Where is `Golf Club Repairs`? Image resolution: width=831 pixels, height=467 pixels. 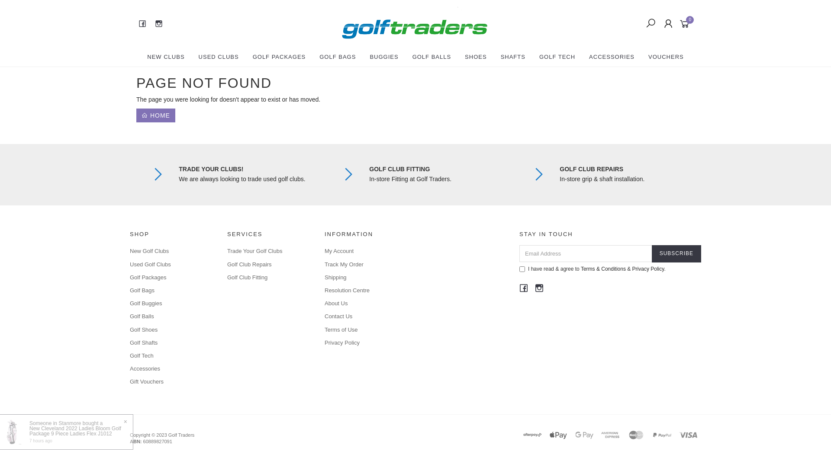
Golf Club Repairs is located at coordinates (266, 265).